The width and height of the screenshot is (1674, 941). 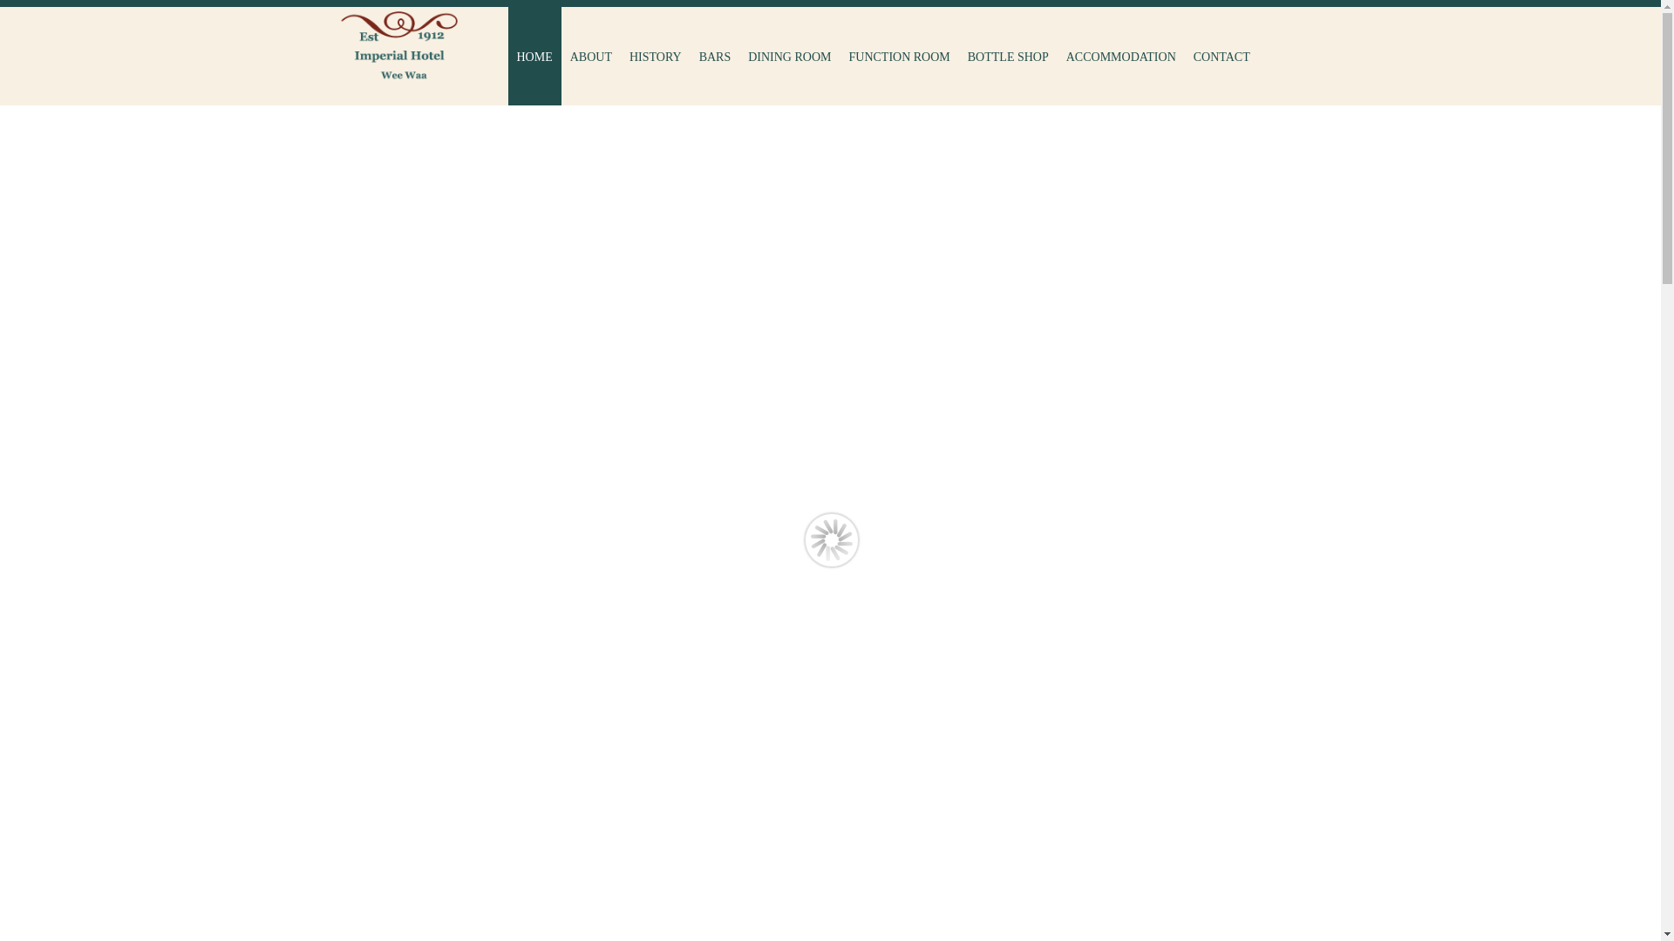 What do you see at coordinates (790, 56) in the screenshot?
I see `DINING ROOM` at bounding box center [790, 56].